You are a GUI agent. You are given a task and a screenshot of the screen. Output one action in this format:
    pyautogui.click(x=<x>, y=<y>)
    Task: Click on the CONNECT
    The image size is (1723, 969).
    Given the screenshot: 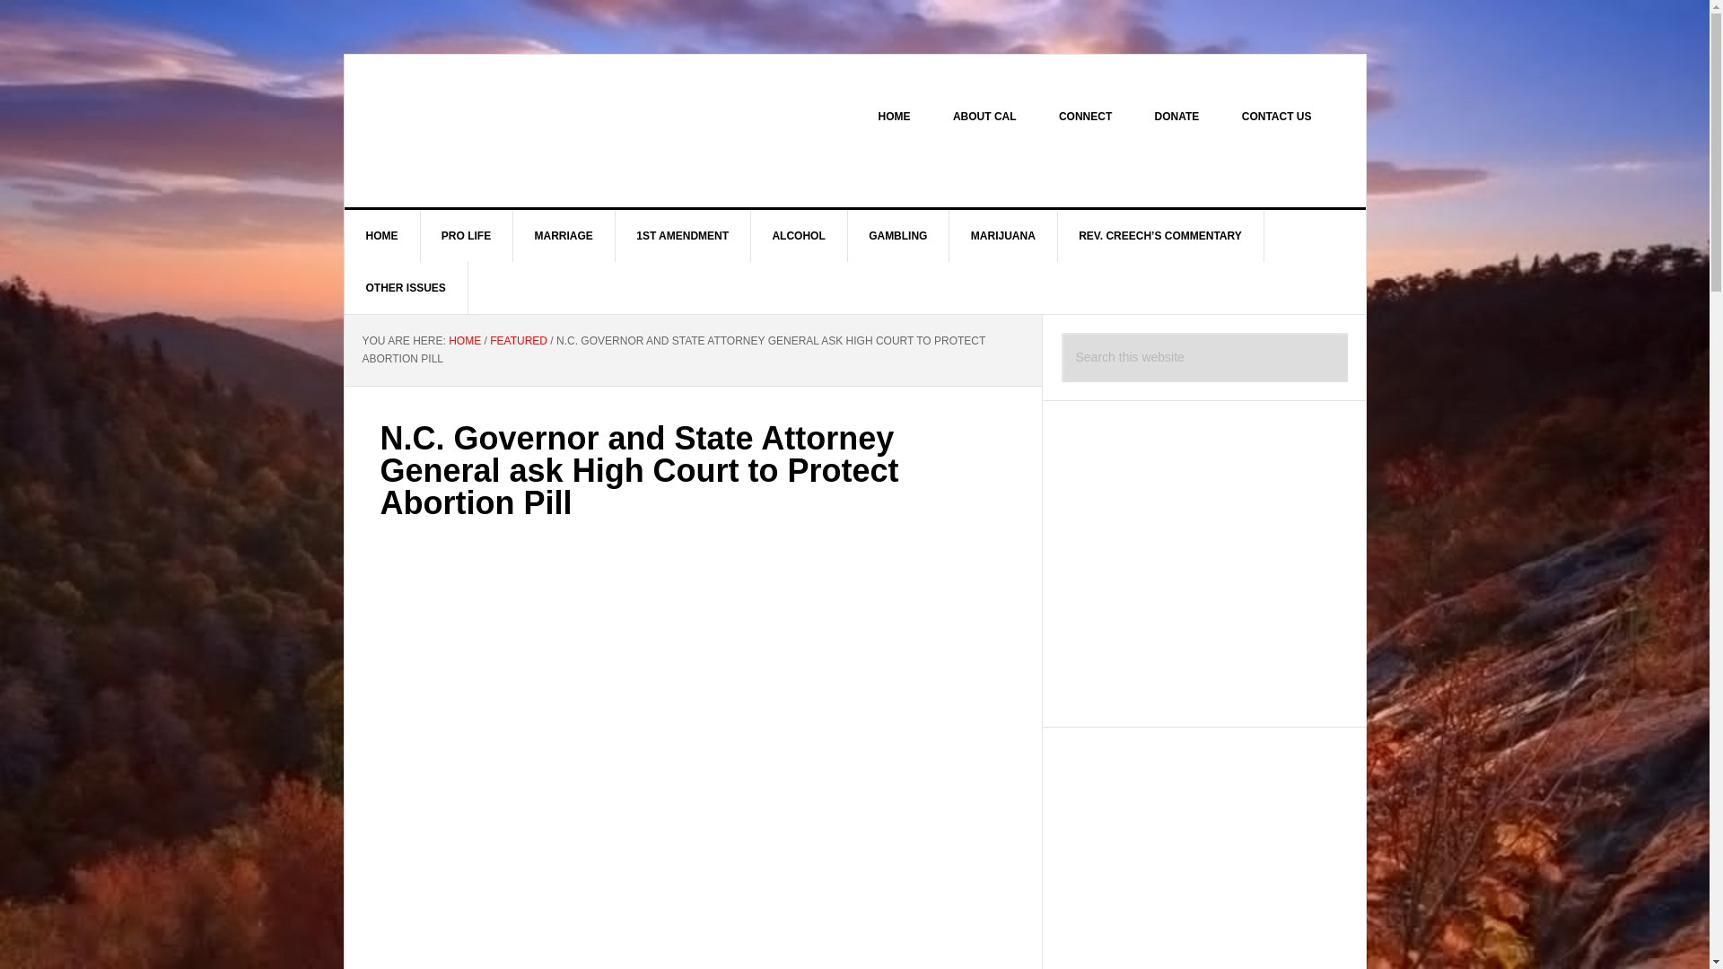 What is the action you would take?
    pyautogui.click(x=1085, y=117)
    